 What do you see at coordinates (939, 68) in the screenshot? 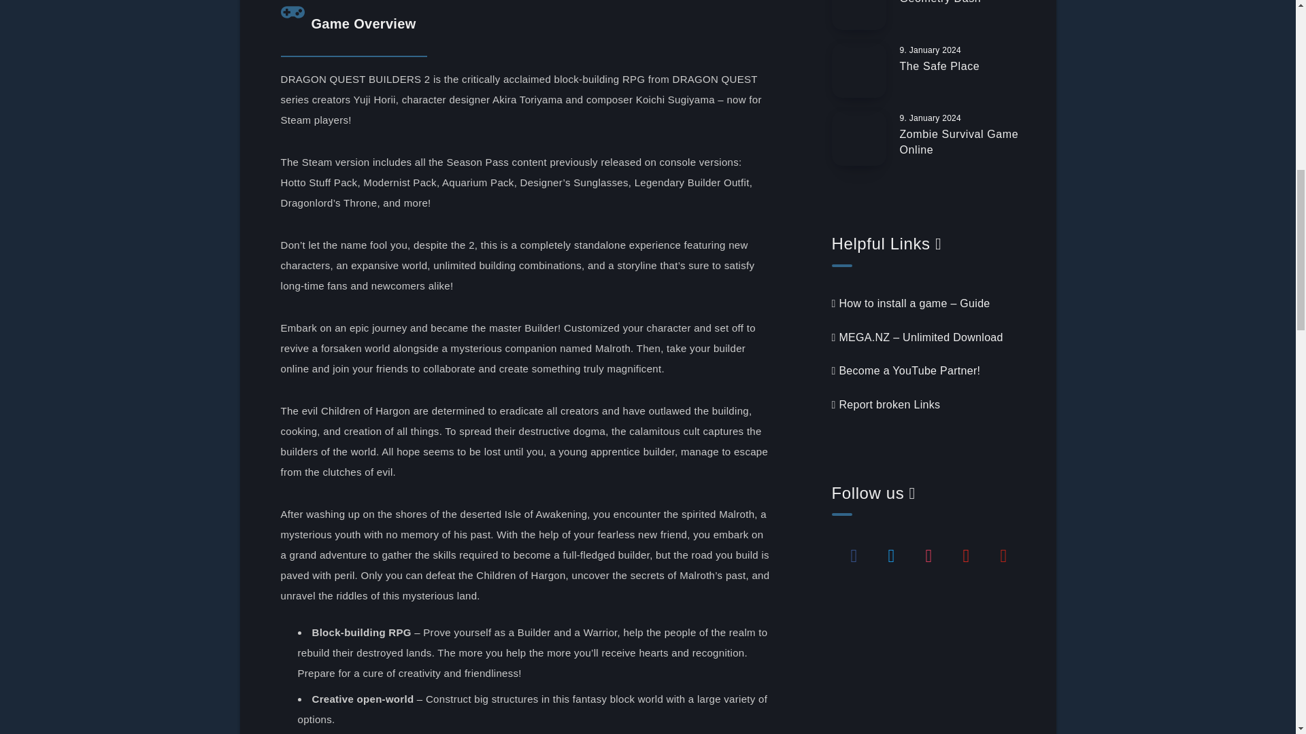
I see `The Safe Place` at bounding box center [939, 68].